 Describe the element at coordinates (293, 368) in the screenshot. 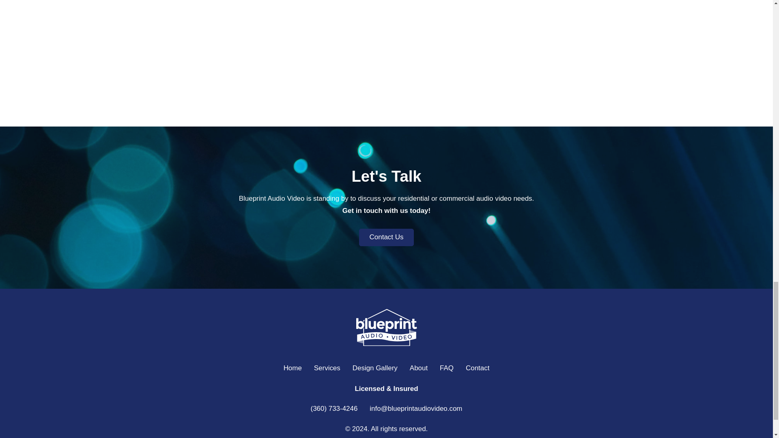

I see `Home` at that location.